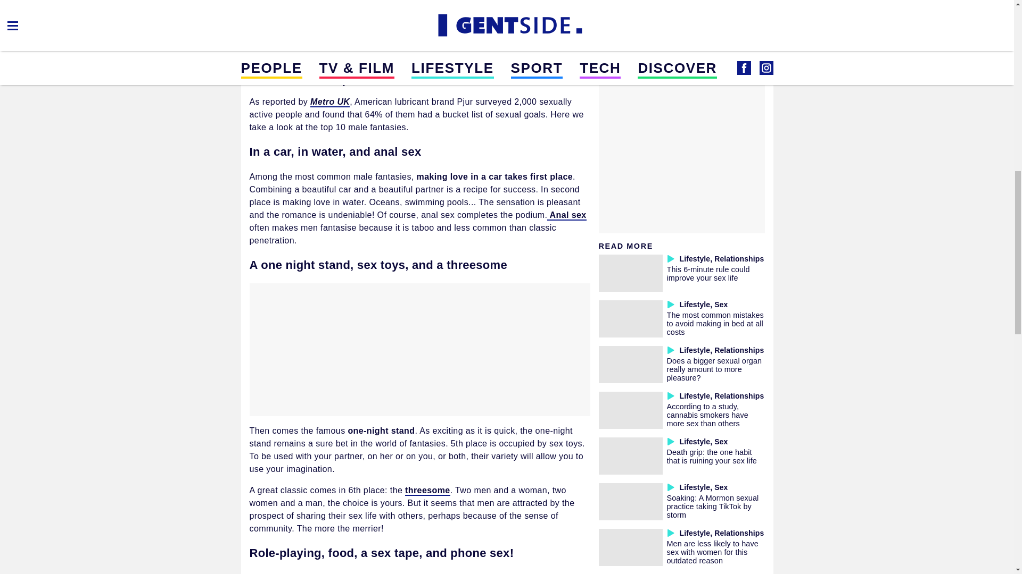  I want to click on Anal sex, so click(566, 215).